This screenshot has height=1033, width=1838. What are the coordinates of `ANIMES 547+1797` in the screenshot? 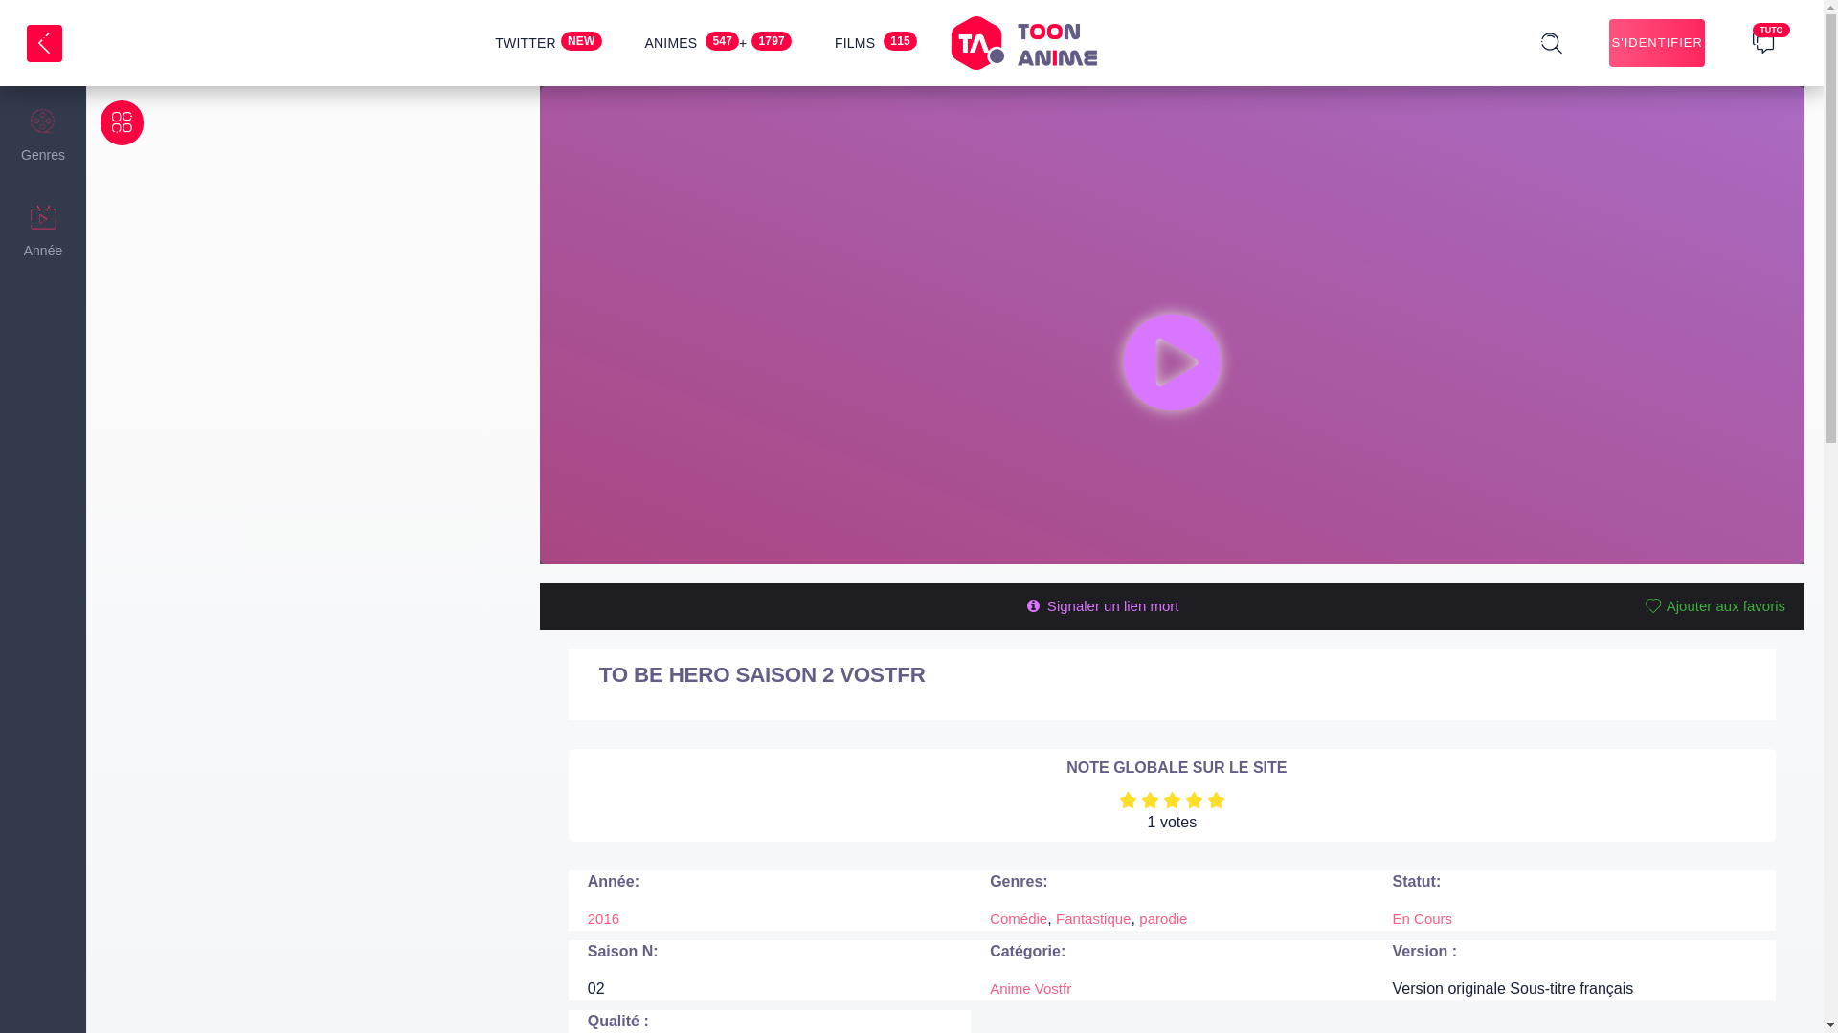 It's located at (718, 43).